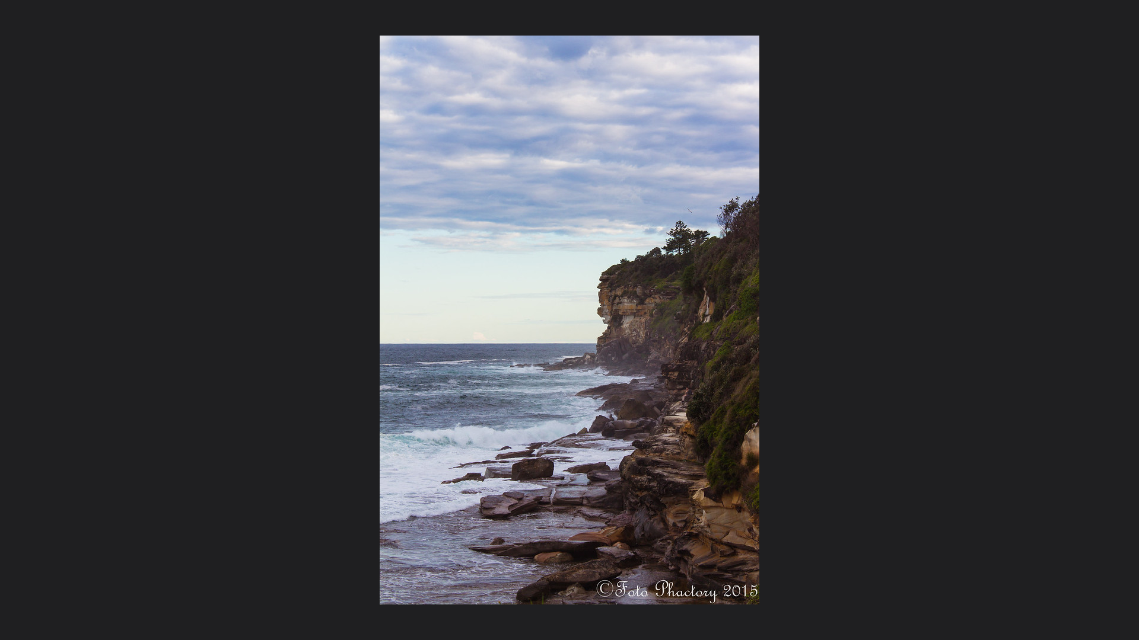  What do you see at coordinates (65, 412) in the screenshot?
I see `CONTACT ME` at bounding box center [65, 412].